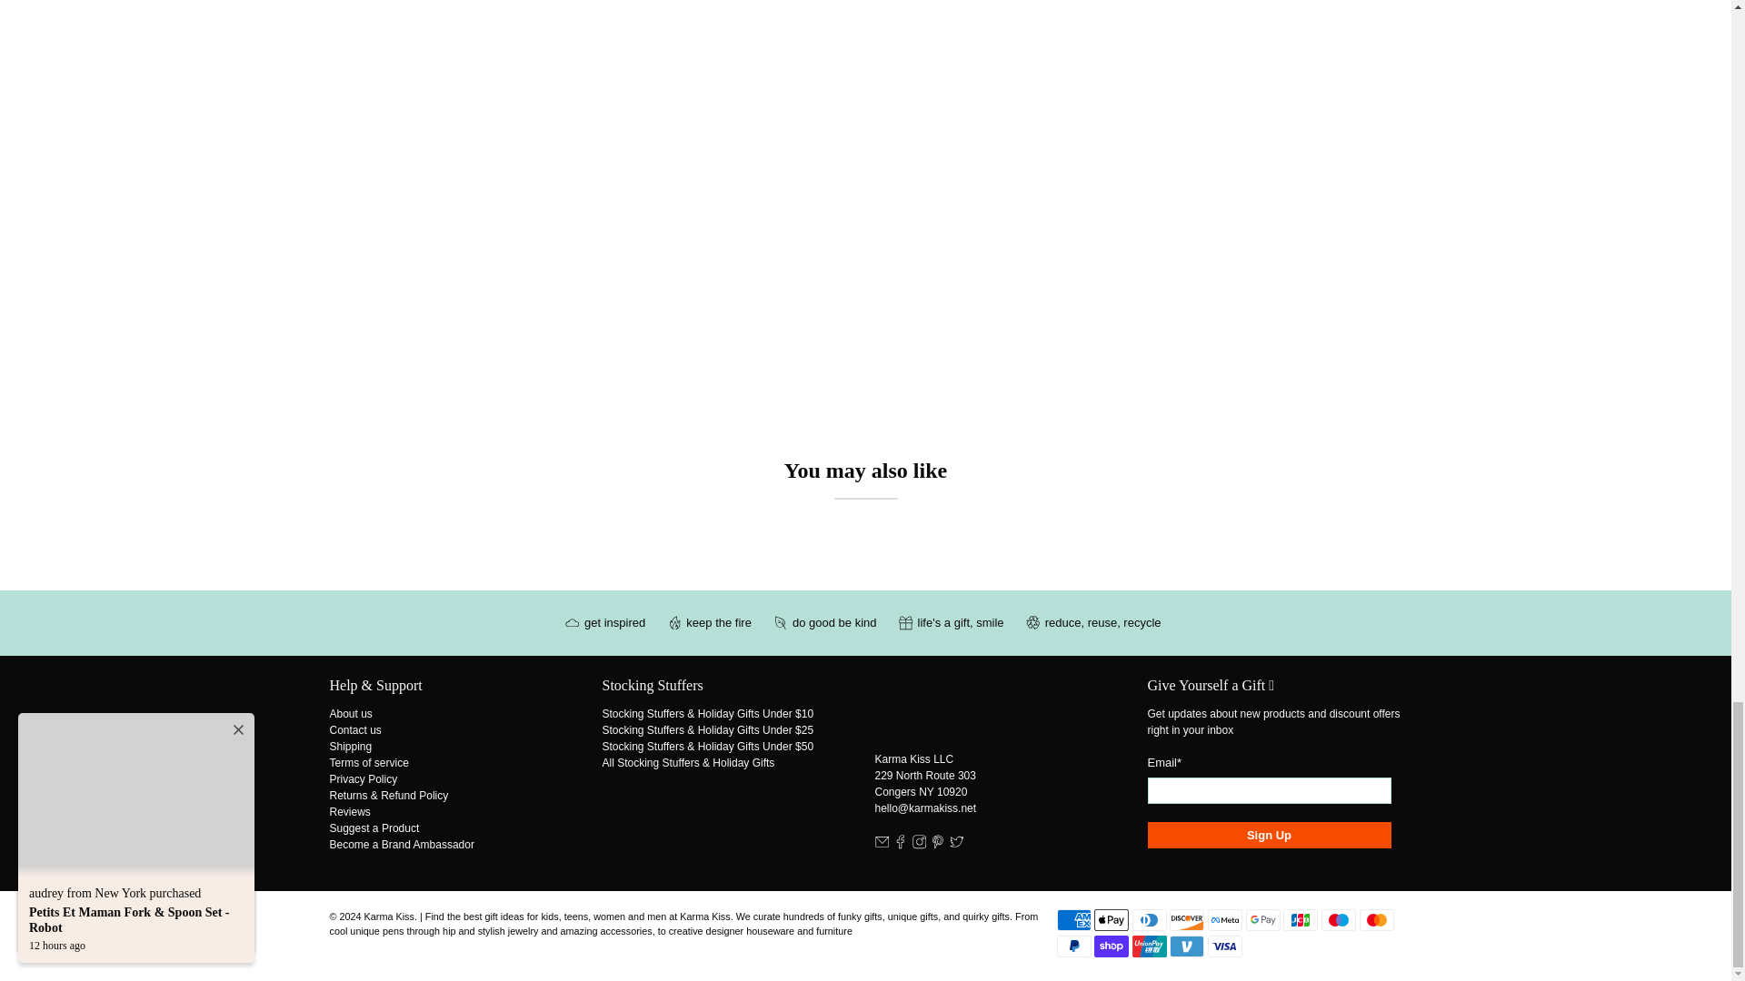 The height and width of the screenshot is (981, 1745). Describe the element at coordinates (881, 846) in the screenshot. I see `Email Karma Kiss` at that location.